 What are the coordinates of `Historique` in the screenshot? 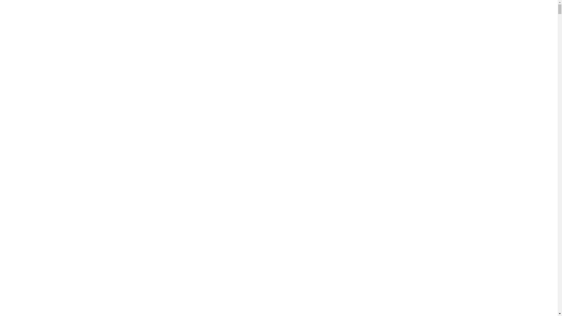 It's located at (12, 18).